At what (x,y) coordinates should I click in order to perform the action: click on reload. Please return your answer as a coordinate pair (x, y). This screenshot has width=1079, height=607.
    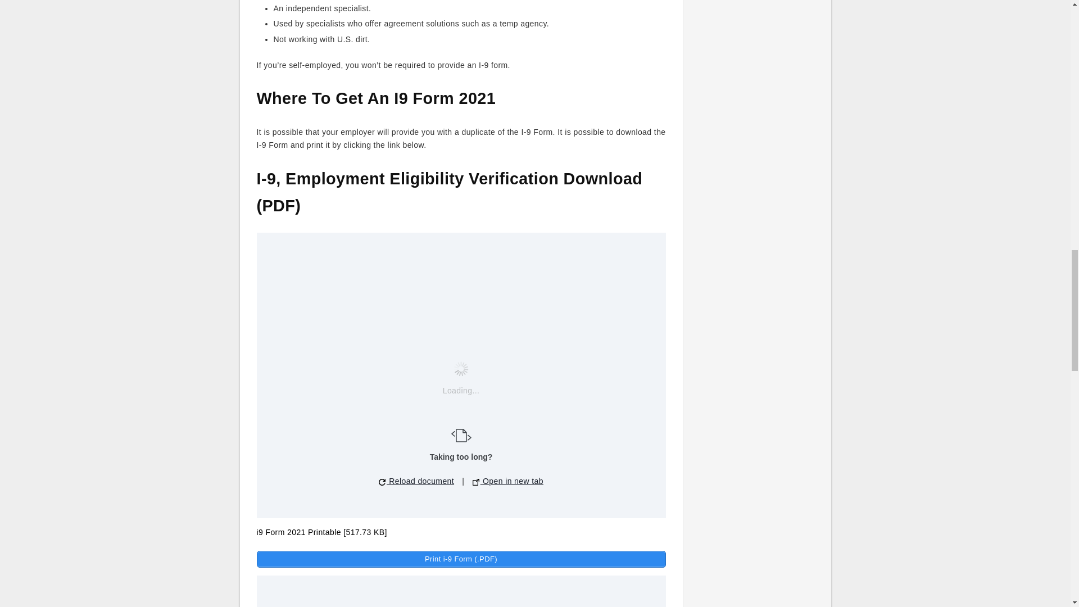
    Looking at the image, I should click on (382, 482).